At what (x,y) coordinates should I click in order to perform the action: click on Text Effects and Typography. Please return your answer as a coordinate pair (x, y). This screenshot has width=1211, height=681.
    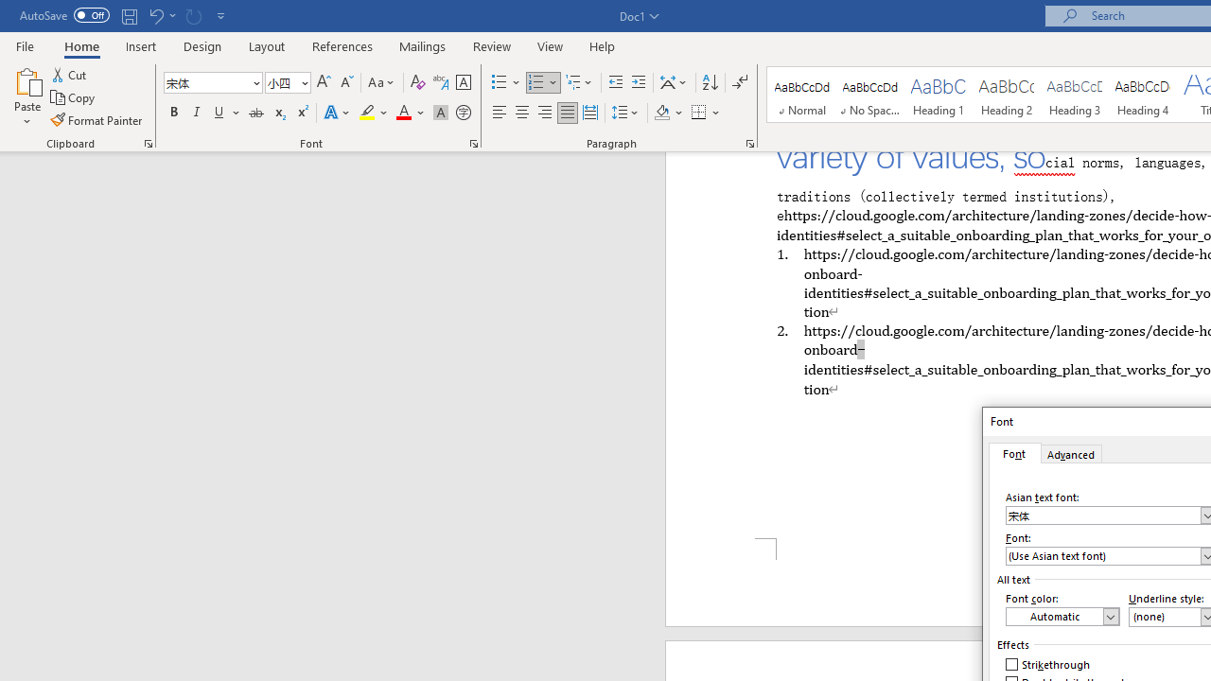
    Looking at the image, I should click on (338, 113).